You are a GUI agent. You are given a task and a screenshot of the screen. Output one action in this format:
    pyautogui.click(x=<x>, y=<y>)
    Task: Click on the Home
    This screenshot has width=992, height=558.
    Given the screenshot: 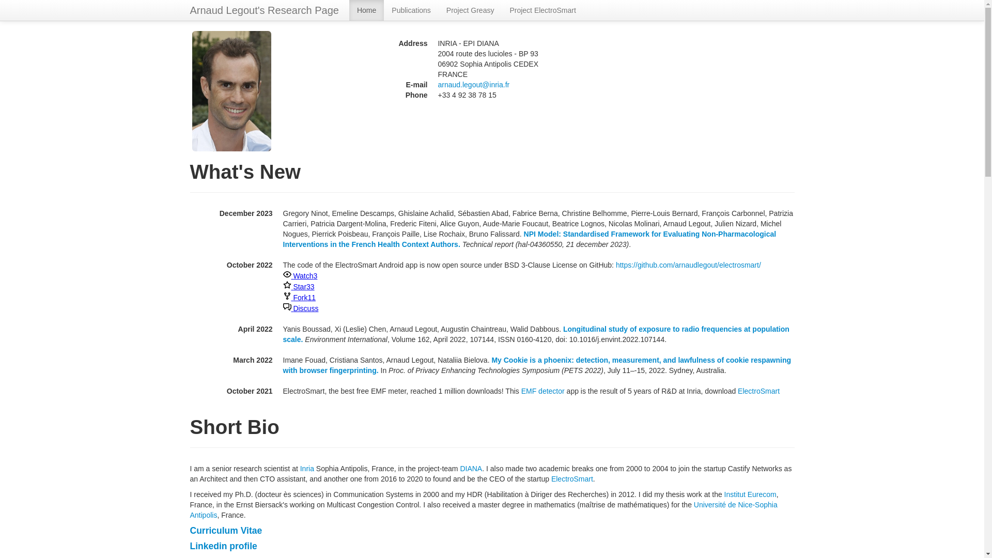 What is the action you would take?
    pyautogui.click(x=366, y=10)
    